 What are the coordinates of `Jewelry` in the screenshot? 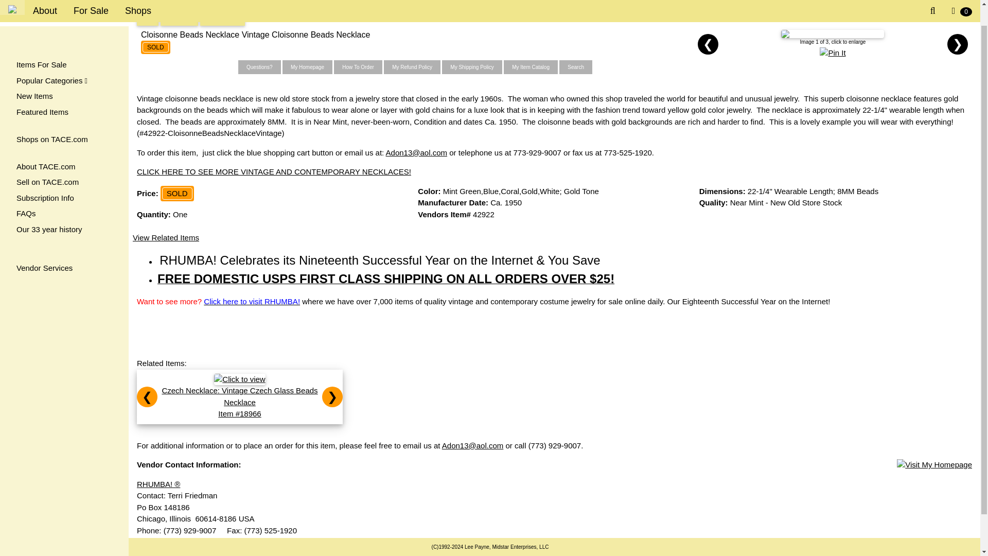 It's located at (179, 18).